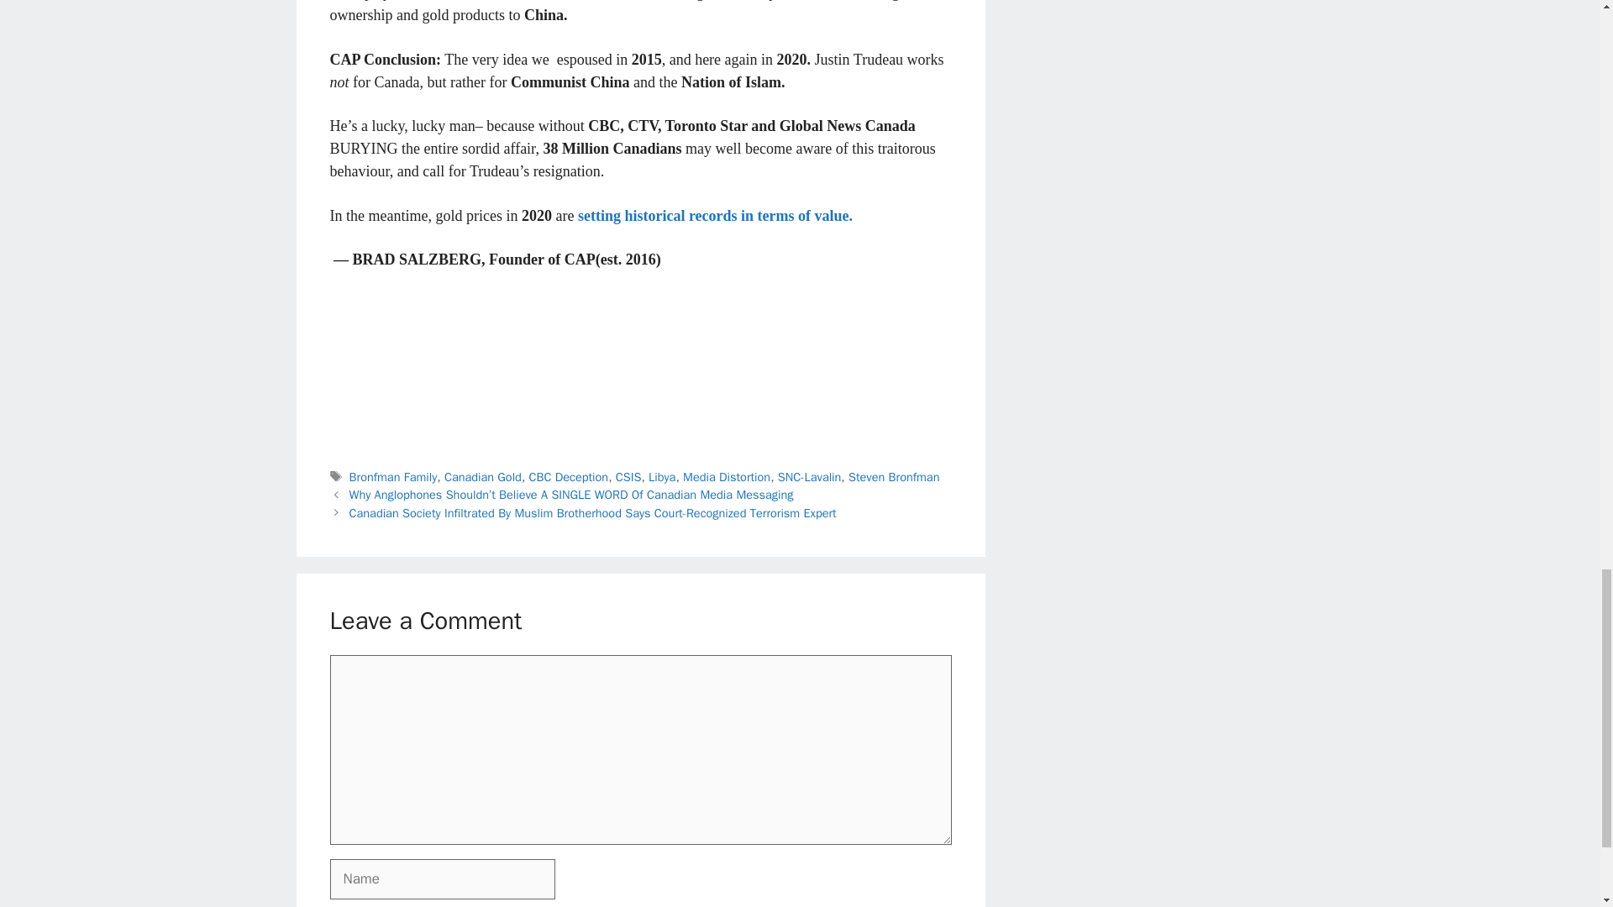  I want to click on Steven Bronfman, so click(893, 477).